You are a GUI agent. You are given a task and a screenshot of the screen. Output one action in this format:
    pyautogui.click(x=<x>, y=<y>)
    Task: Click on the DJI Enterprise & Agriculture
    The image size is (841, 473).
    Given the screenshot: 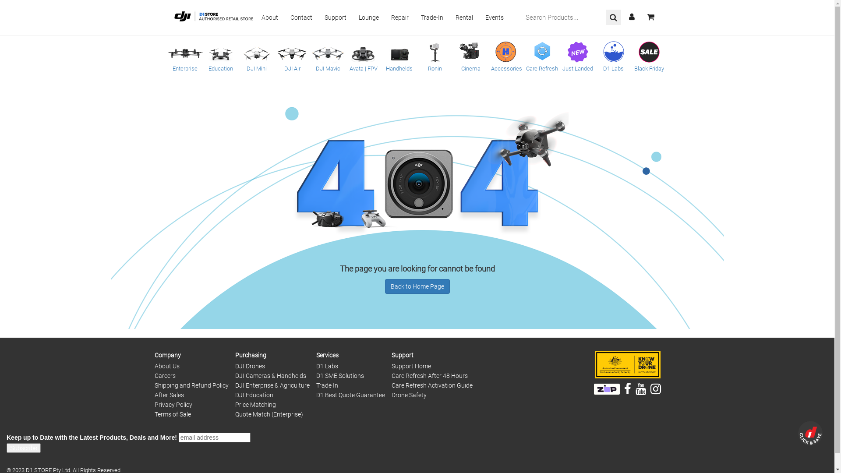 What is the action you would take?
    pyautogui.click(x=272, y=385)
    